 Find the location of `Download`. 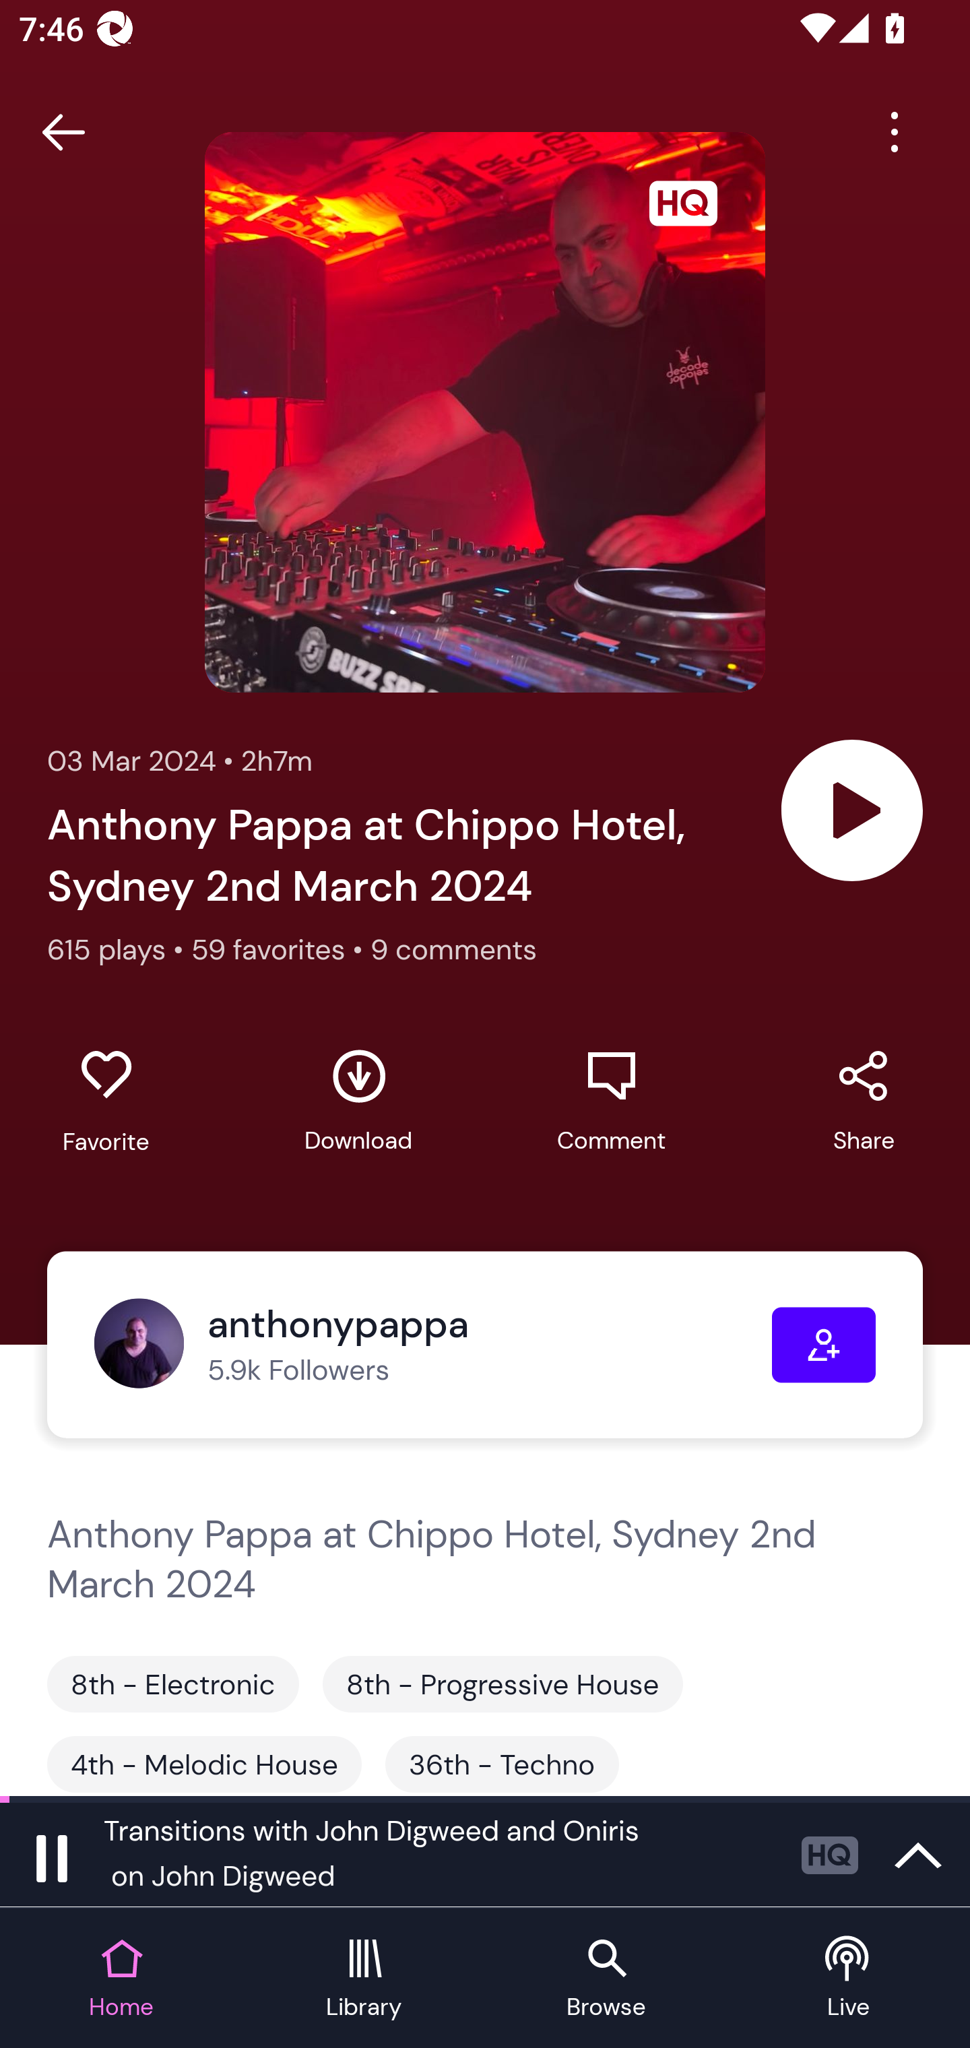

Download is located at coordinates (358, 1101).